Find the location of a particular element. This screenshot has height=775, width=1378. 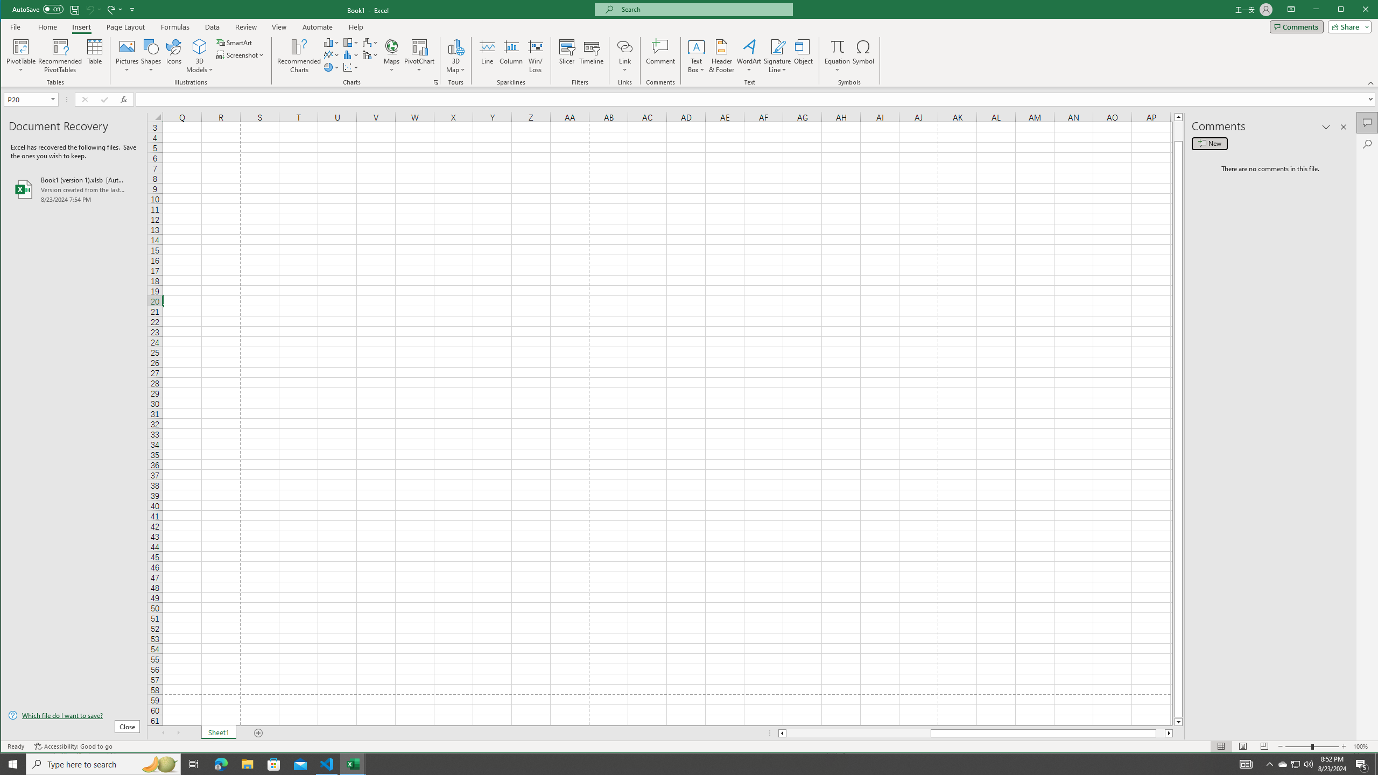

Show desktop is located at coordinates (1376, 764).